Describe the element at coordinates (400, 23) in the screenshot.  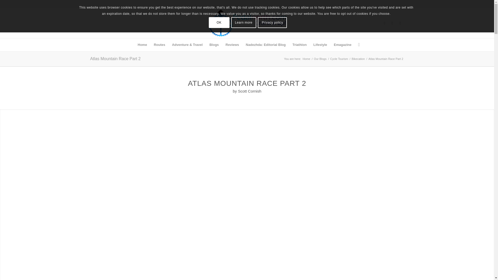
I see `Instagram` at that location.